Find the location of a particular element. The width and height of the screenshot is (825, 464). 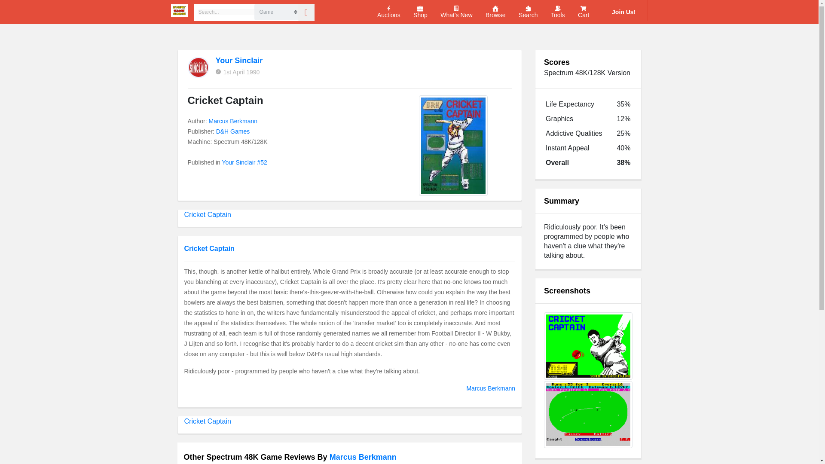

Search is located at coordinates (528, 12).